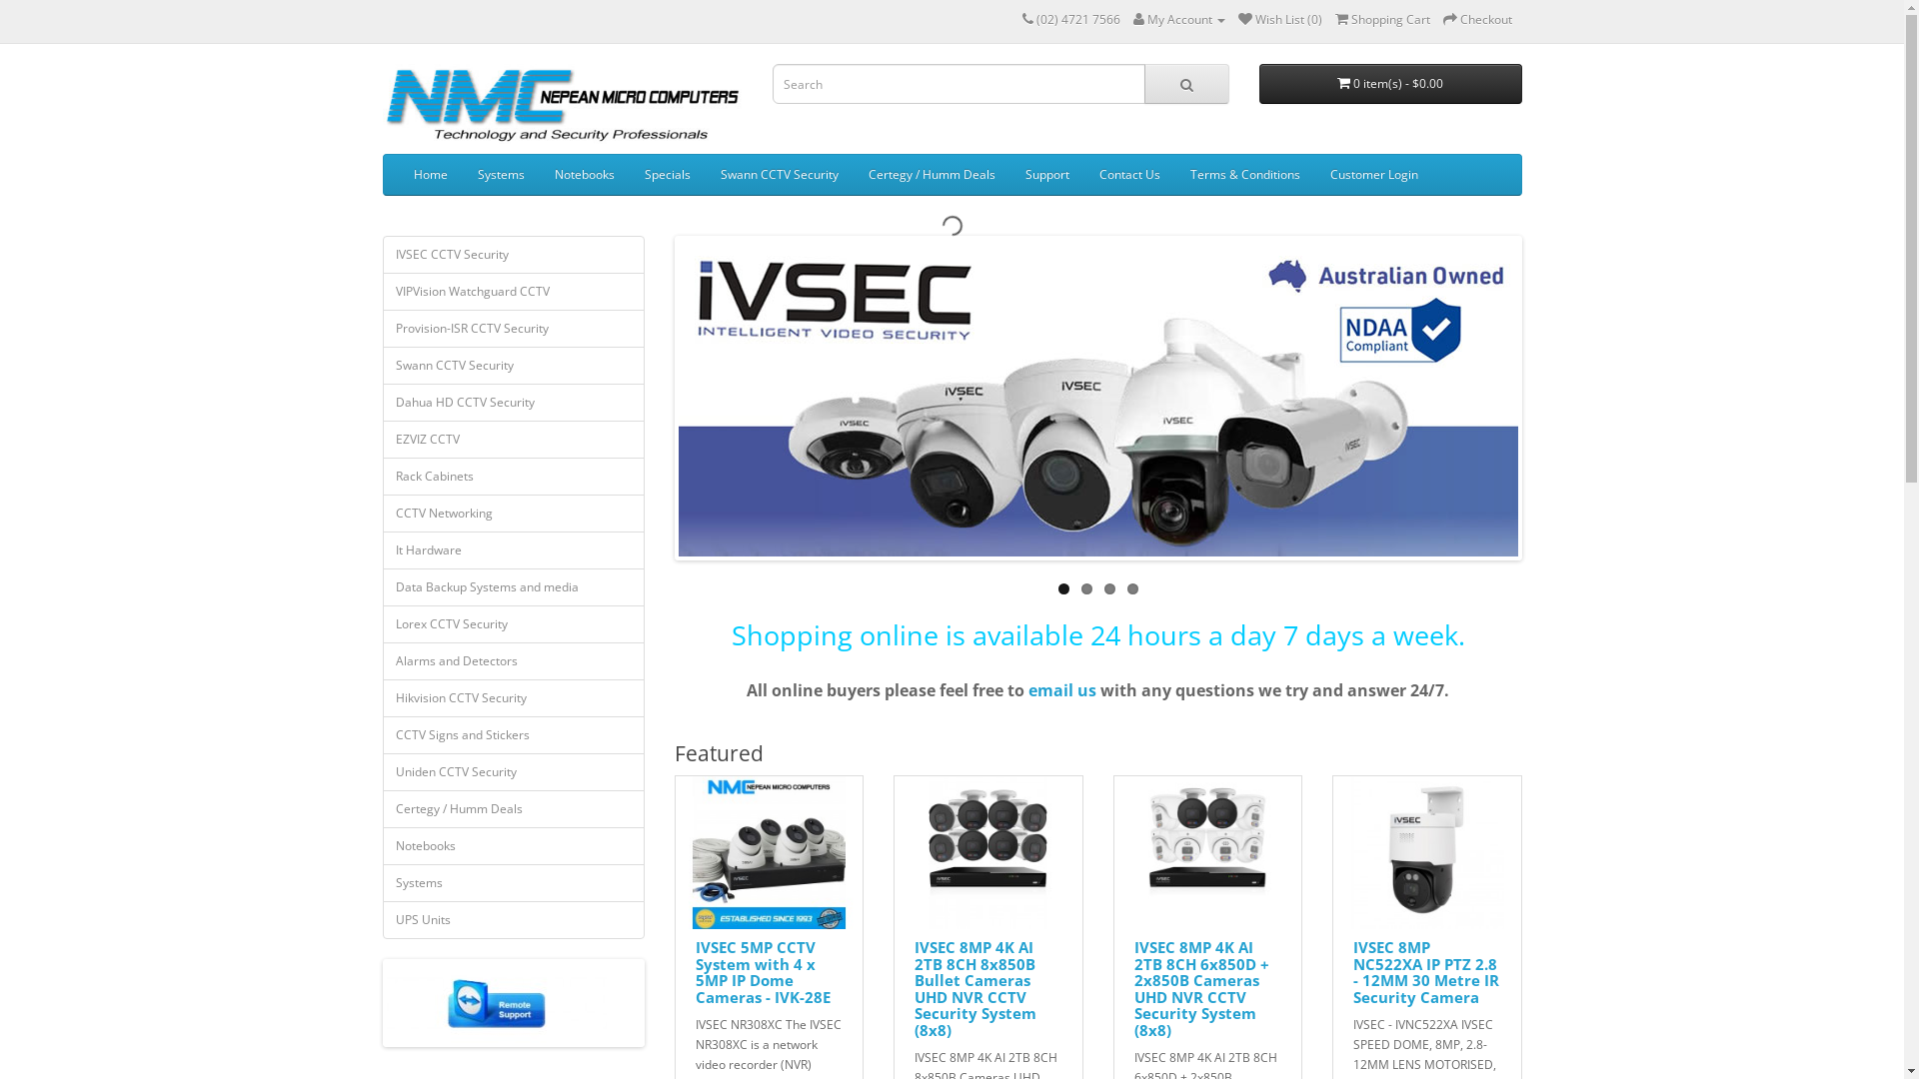  What do you see at coordinates (1477, 20) in the screenshot?
I see `Checkout` at bounding box center [1477, 20].